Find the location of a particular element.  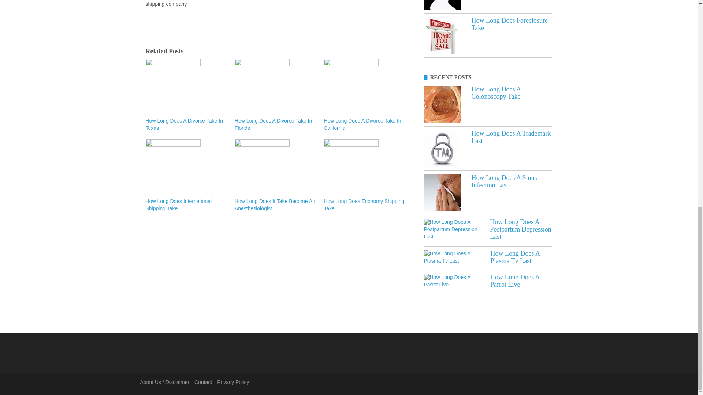

How Long Does A Divorce Take In Texas is located at coordinates (186, 124).